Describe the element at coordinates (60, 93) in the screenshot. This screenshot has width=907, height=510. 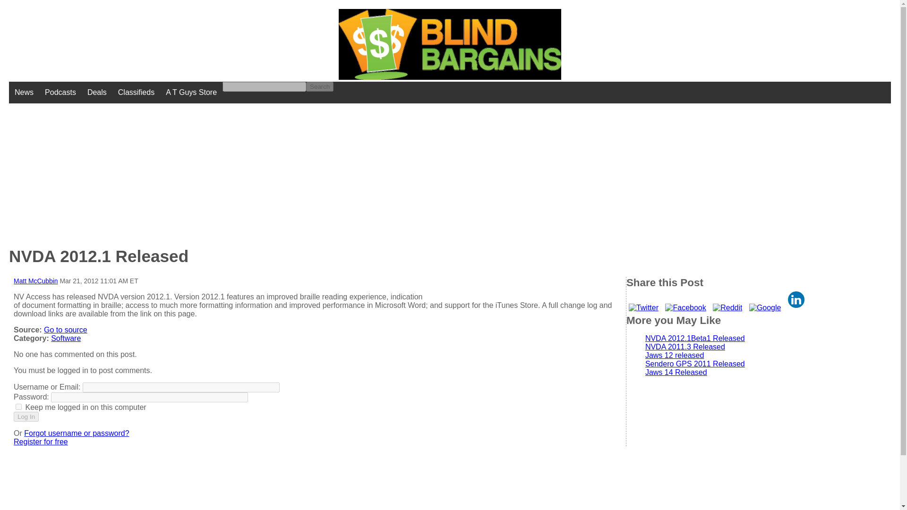
I see `Podcasts` at that location.